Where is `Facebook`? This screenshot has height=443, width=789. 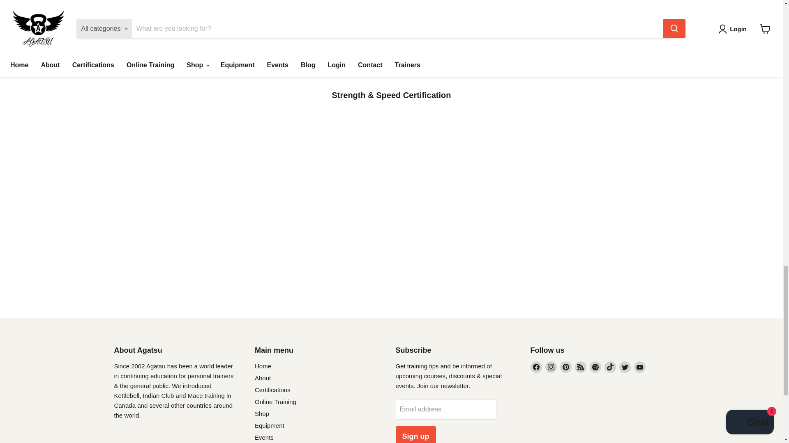
Facebook is located at coordinates (536, 367).